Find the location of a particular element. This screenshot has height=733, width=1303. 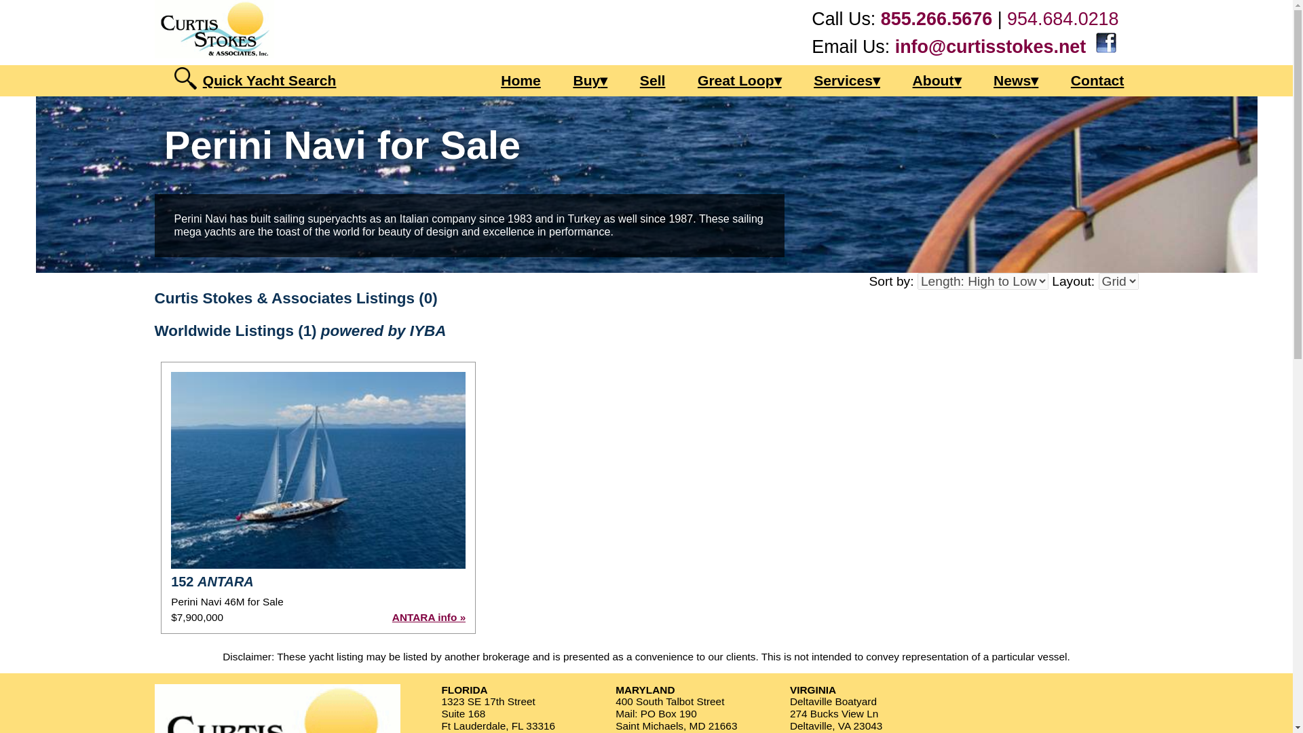

ANTARA is located at coordinates (318, 470).